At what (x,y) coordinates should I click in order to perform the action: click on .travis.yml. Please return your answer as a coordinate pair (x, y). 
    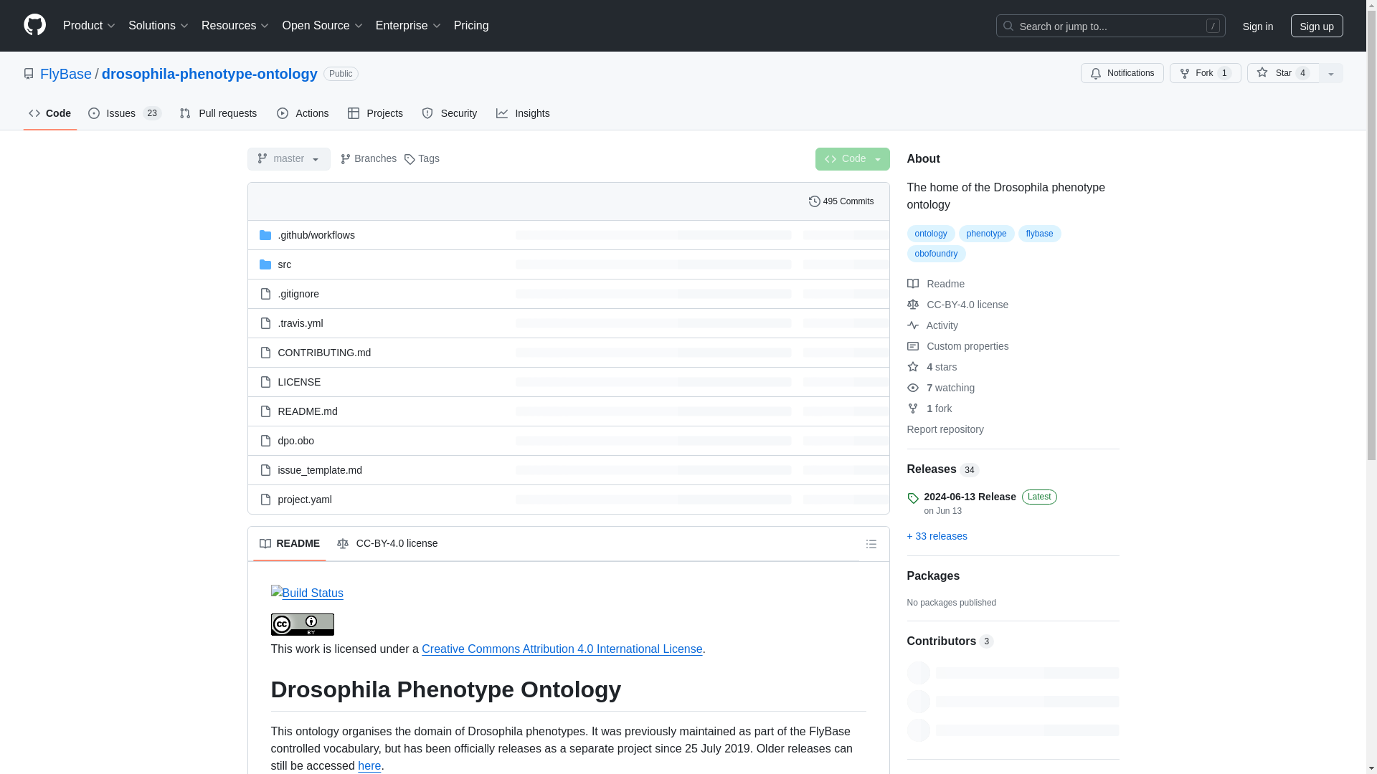
    Looking at the image, I should click on (301, 322).